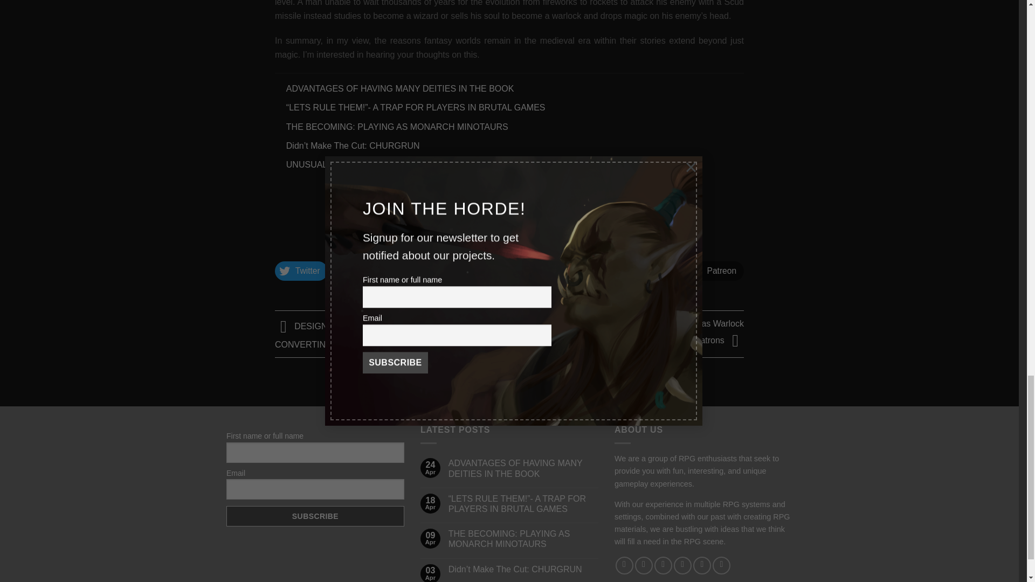 The width and height of the screenshot is (1035, 582). Describe the element at coordinates (593, 232) in the screenshot. I see `Subscribe` at that location.